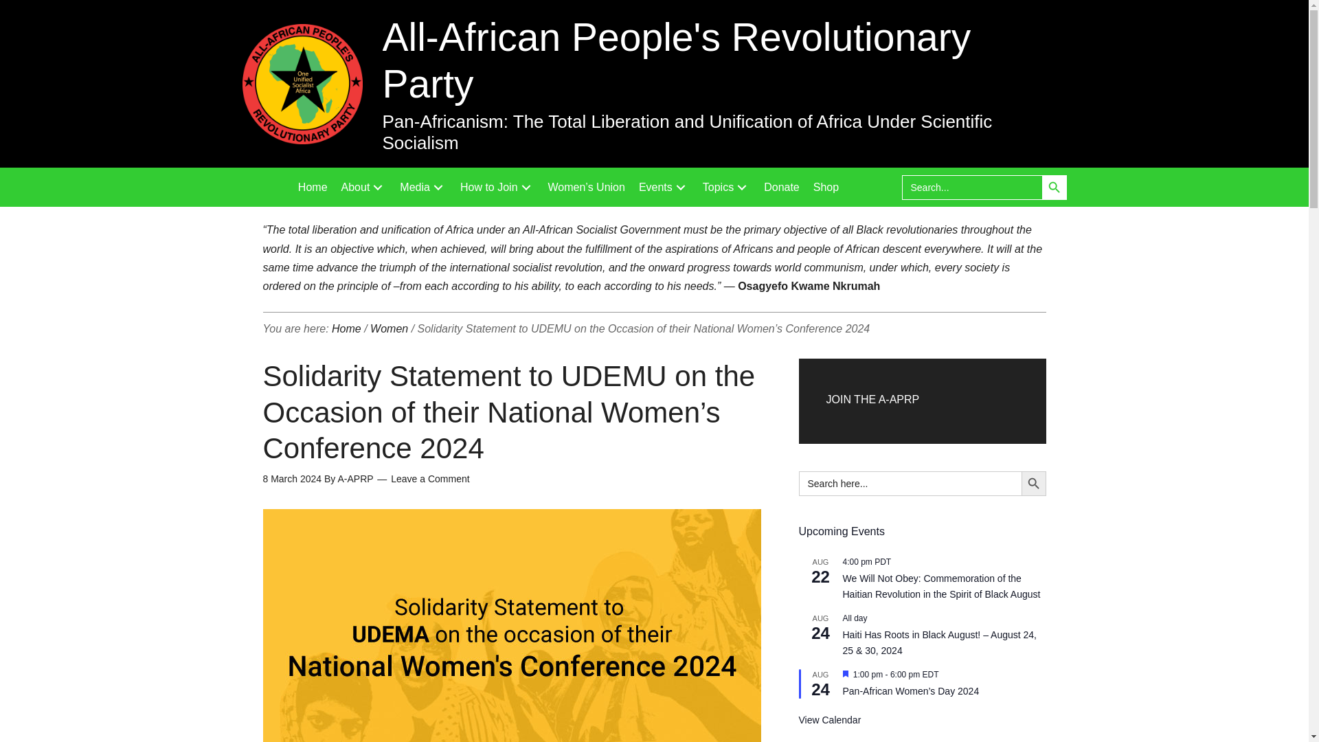 The image size is (1319, 742). What do you see at coordinates (782, 187) in the screenshot?
I see `Donate` at bounding box center [782, 187].